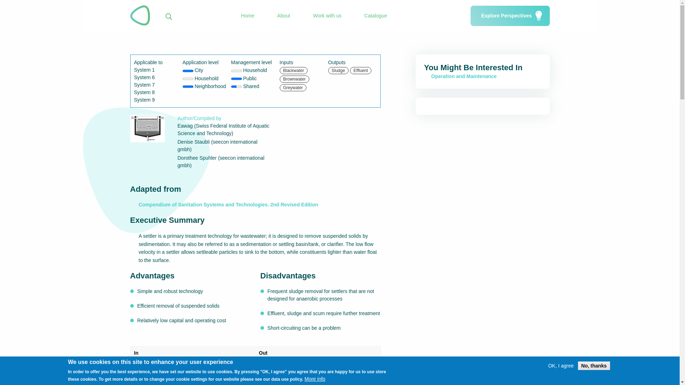  I want to click on Work with us, so click(327, 15).